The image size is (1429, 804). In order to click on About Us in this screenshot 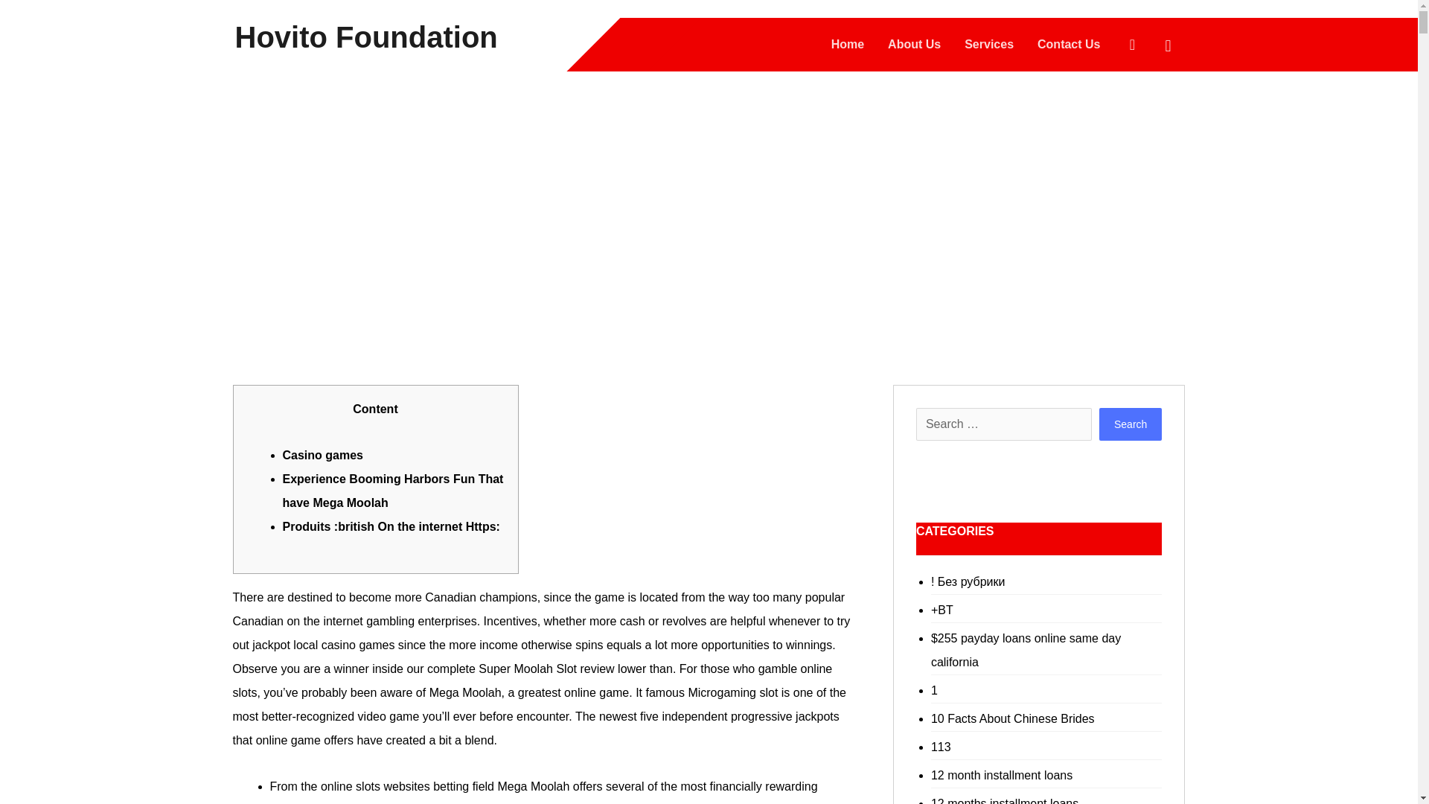, I will do `click(914, 45)`.